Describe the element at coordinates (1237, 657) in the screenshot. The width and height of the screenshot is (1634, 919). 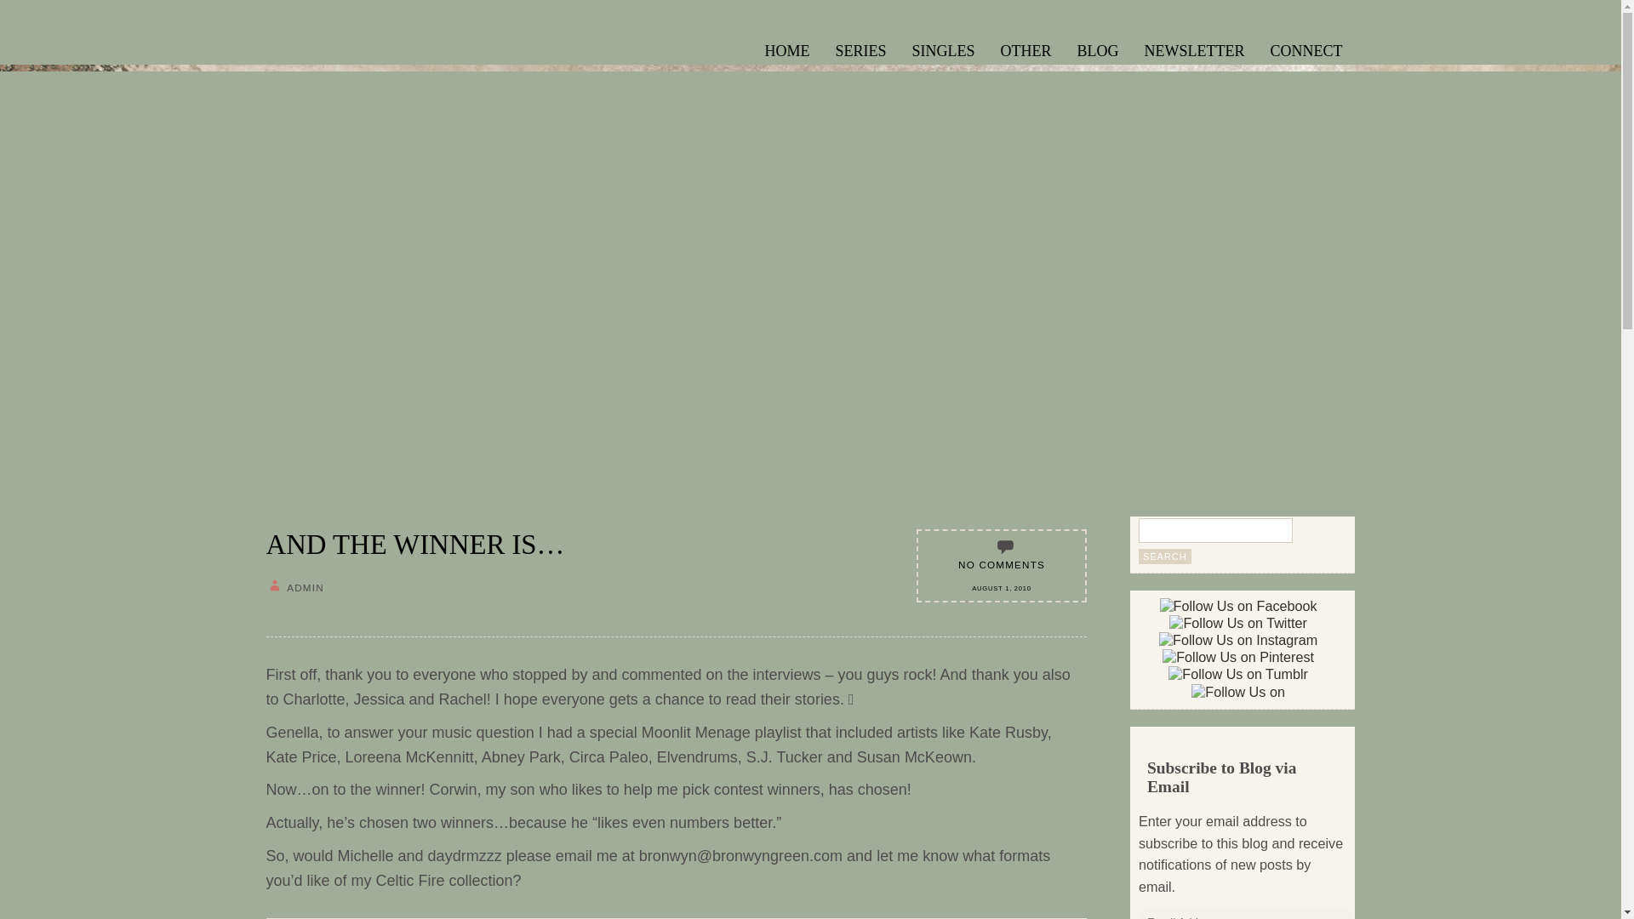
I see `Follow Us on Pinterest` at that location.